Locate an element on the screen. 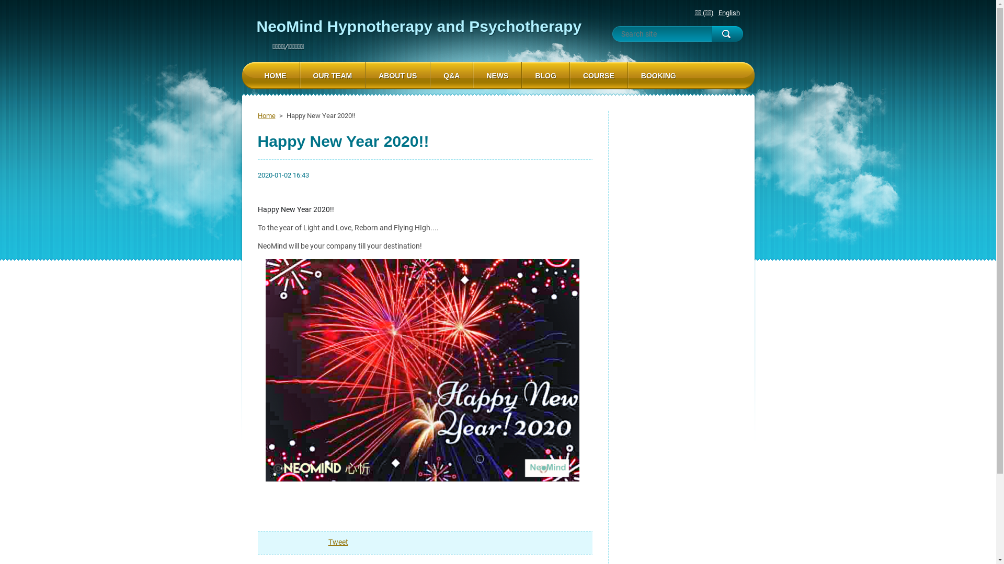 This screenshot has width=1004, height=564. ABOUT US is located at coordinates (397, 76).